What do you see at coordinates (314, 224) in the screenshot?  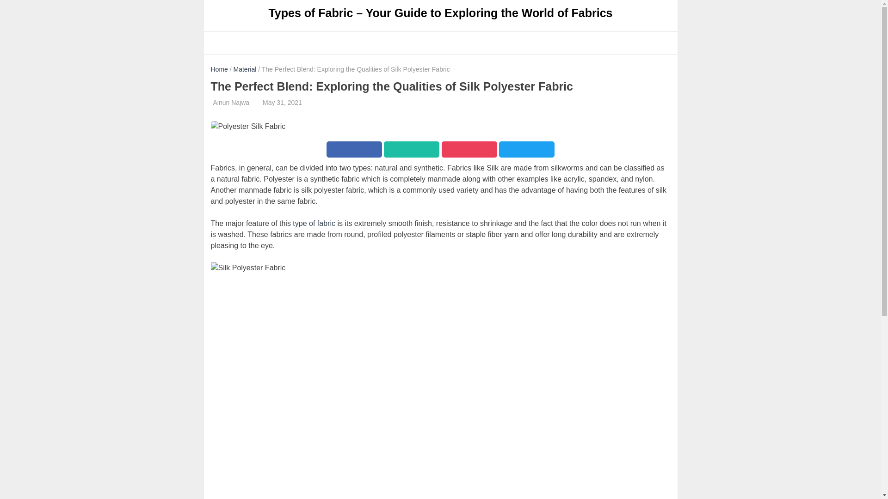 I see `type of fabric` at bounding box center [314, 224].